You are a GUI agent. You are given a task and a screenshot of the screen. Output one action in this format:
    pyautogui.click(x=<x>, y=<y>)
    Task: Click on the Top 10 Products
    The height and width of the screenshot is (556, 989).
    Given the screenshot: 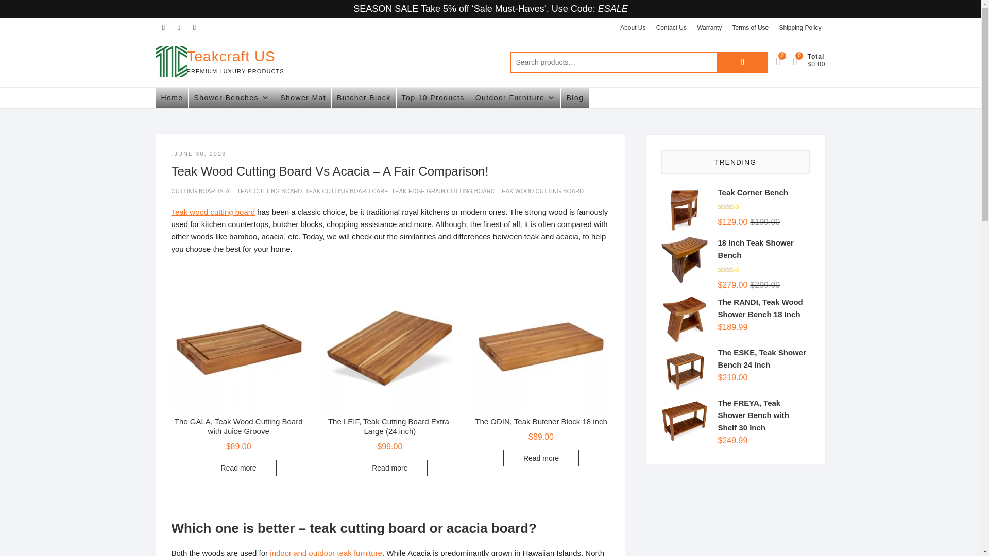 What is the action you would take?
    pyautogui.click(x=433, y=97)
    